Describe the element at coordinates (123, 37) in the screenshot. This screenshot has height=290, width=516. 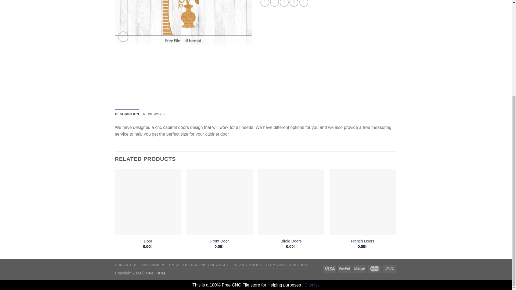
I see `Zoom` at that location.